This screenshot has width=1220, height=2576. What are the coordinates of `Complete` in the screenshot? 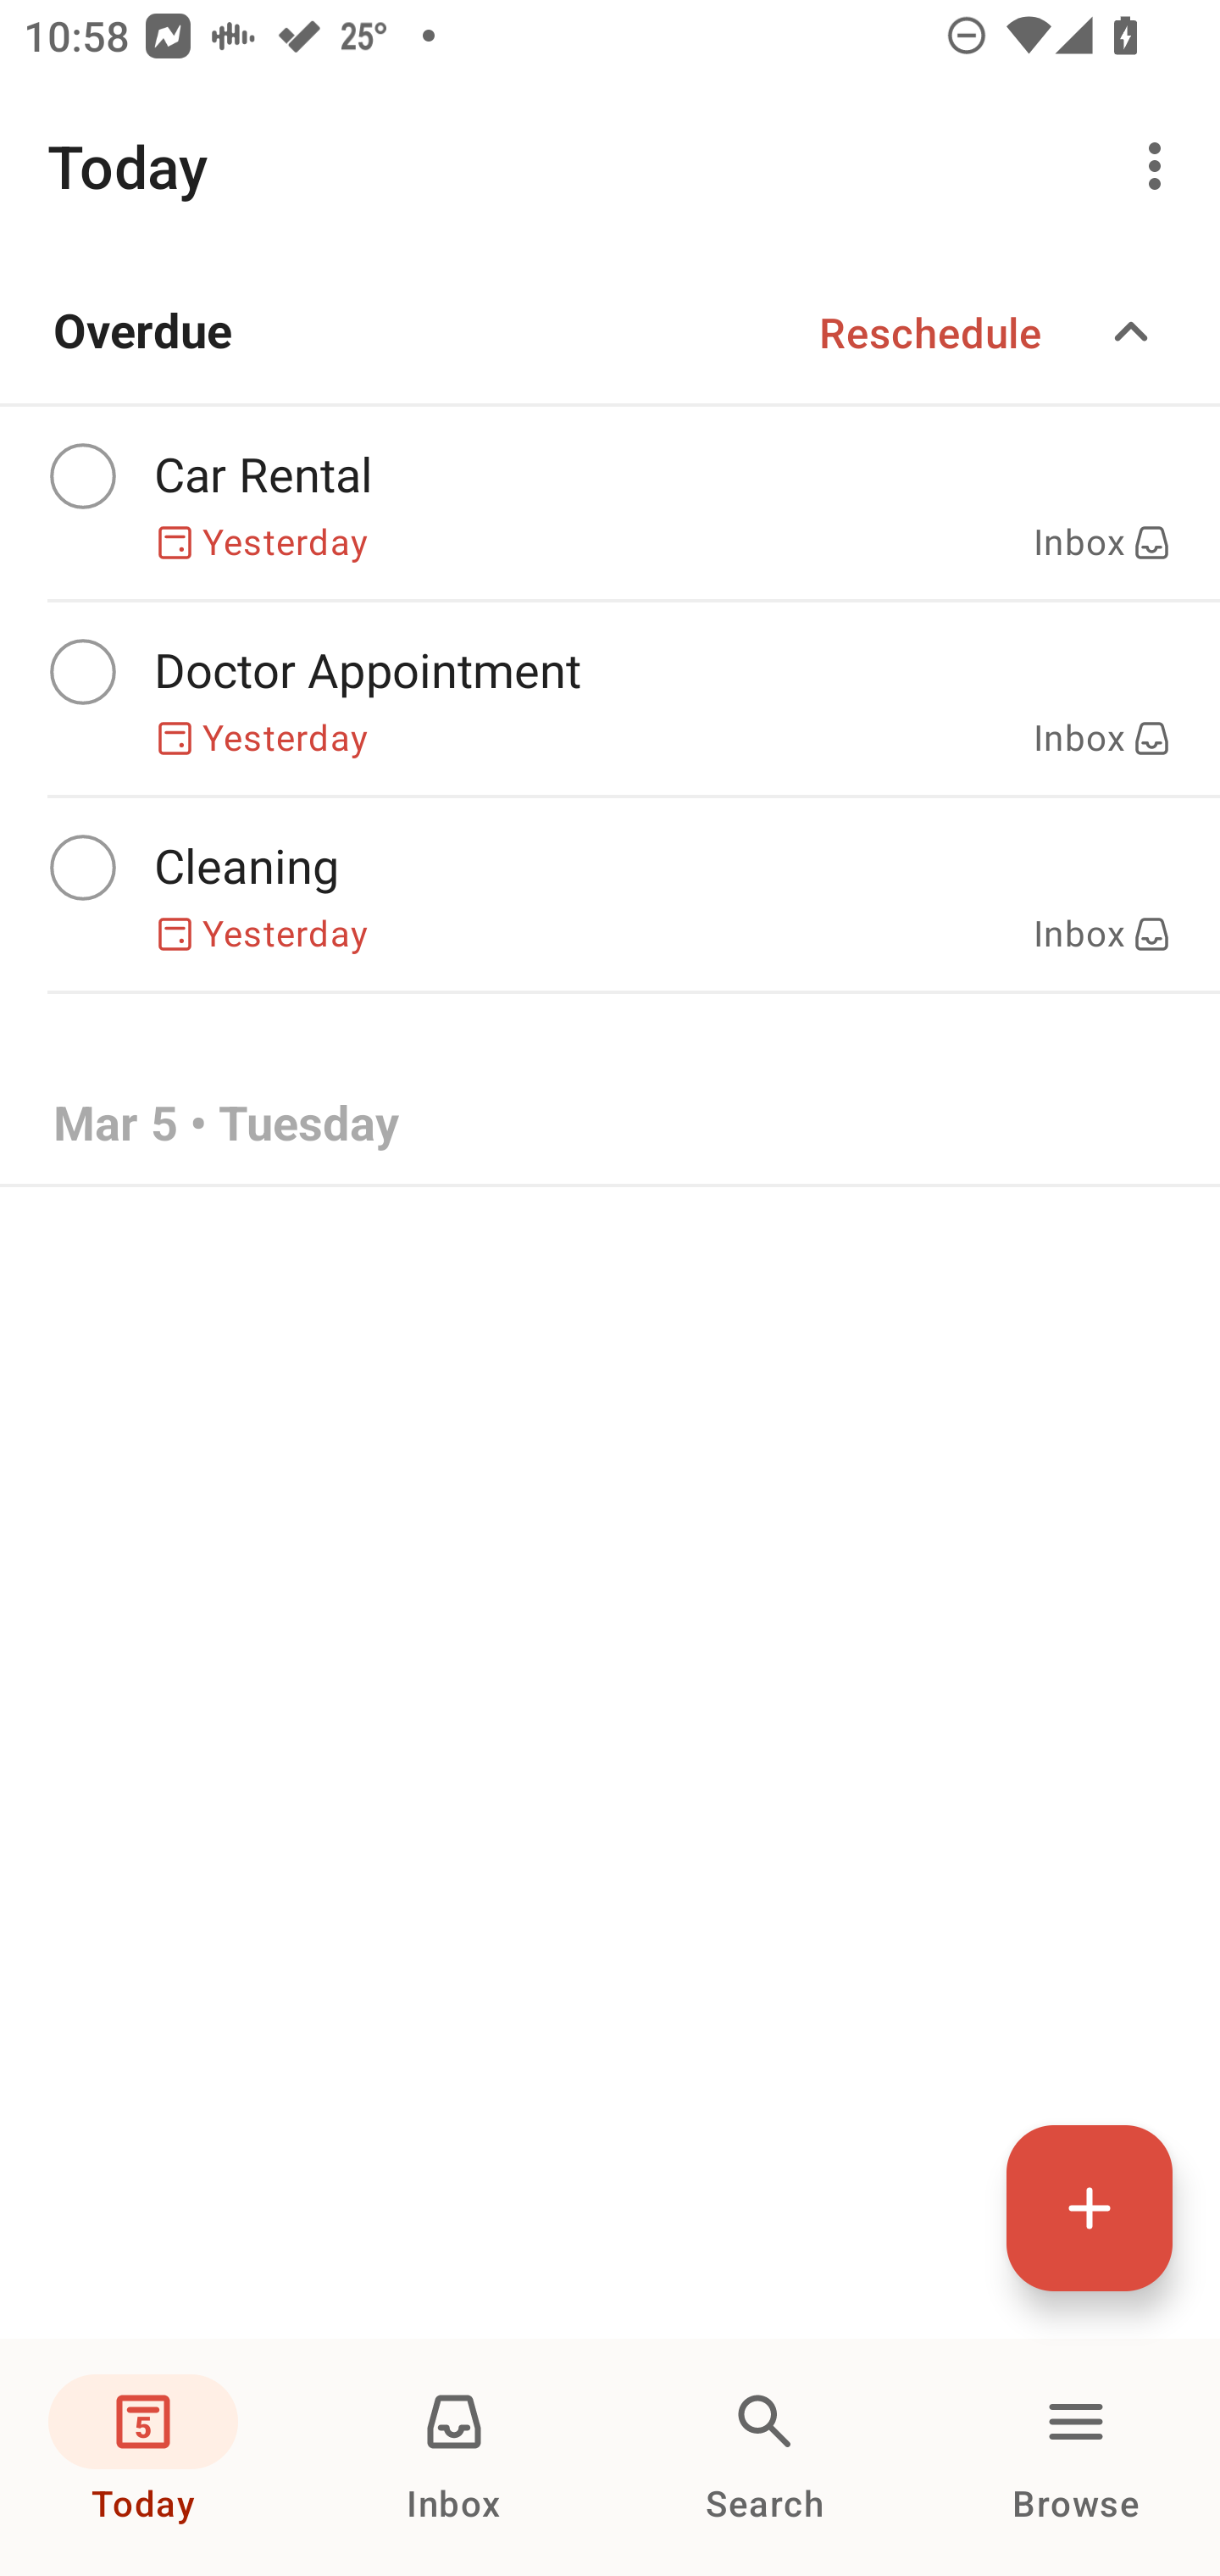 It's located at (82, 476).